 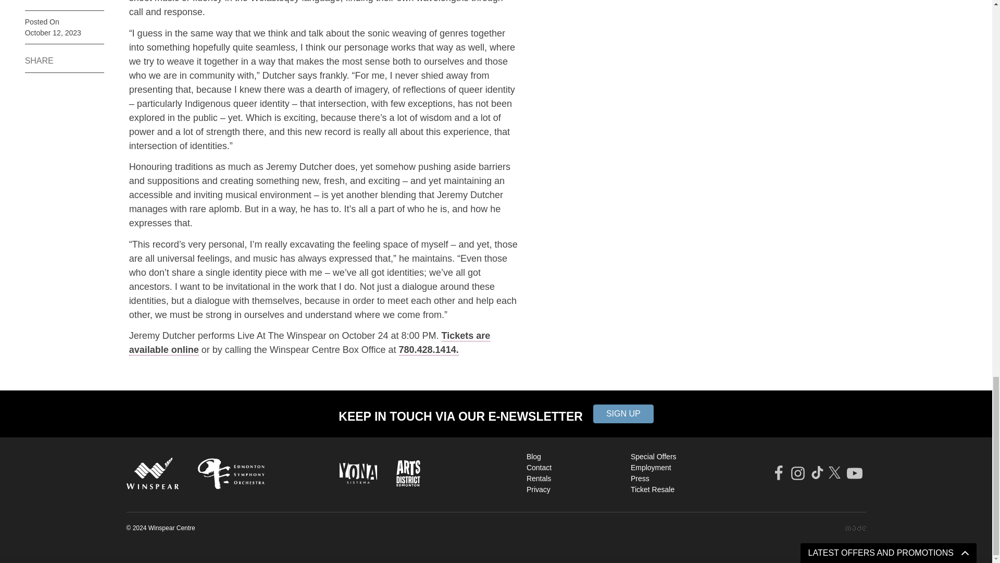 I want to click on Blog, so click(x=573, y=457).